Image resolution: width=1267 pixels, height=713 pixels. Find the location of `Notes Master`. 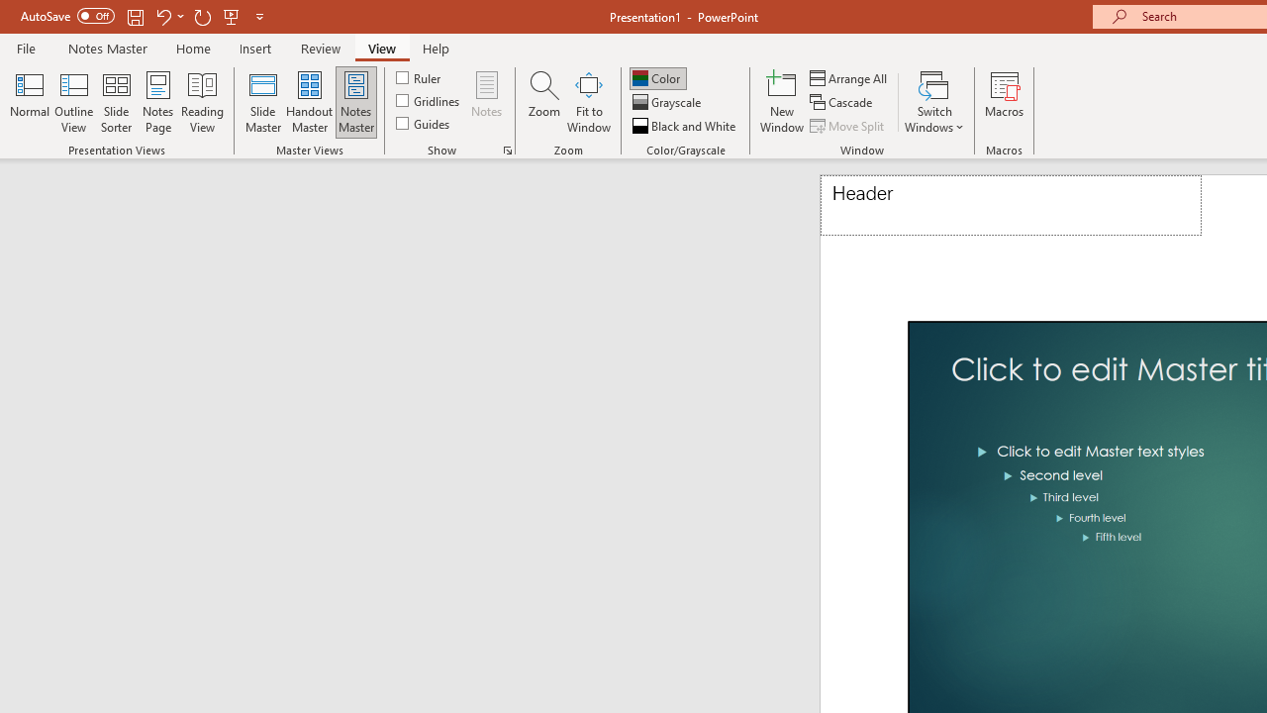

Notes Master is located at coordinates (356, 101).